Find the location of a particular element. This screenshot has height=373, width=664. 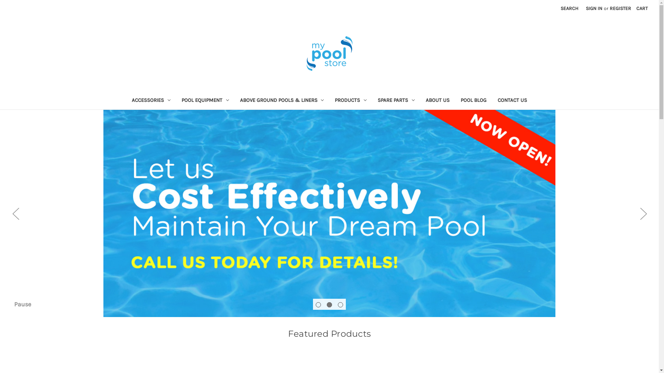

REGISTER is located at coordinates (620, 8).